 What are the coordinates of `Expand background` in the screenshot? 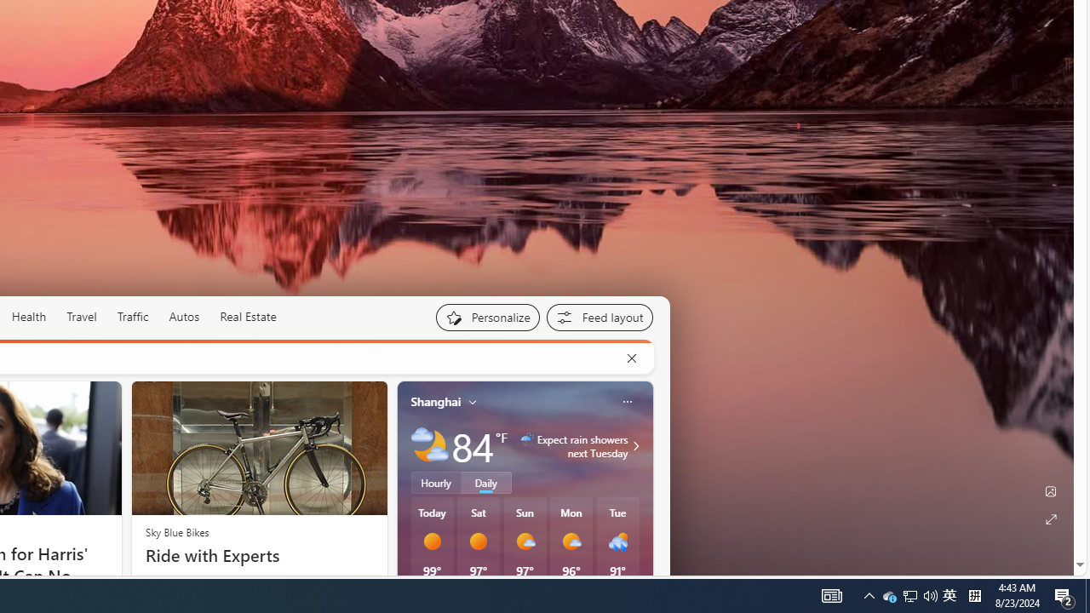 It's located at (1051, 519).